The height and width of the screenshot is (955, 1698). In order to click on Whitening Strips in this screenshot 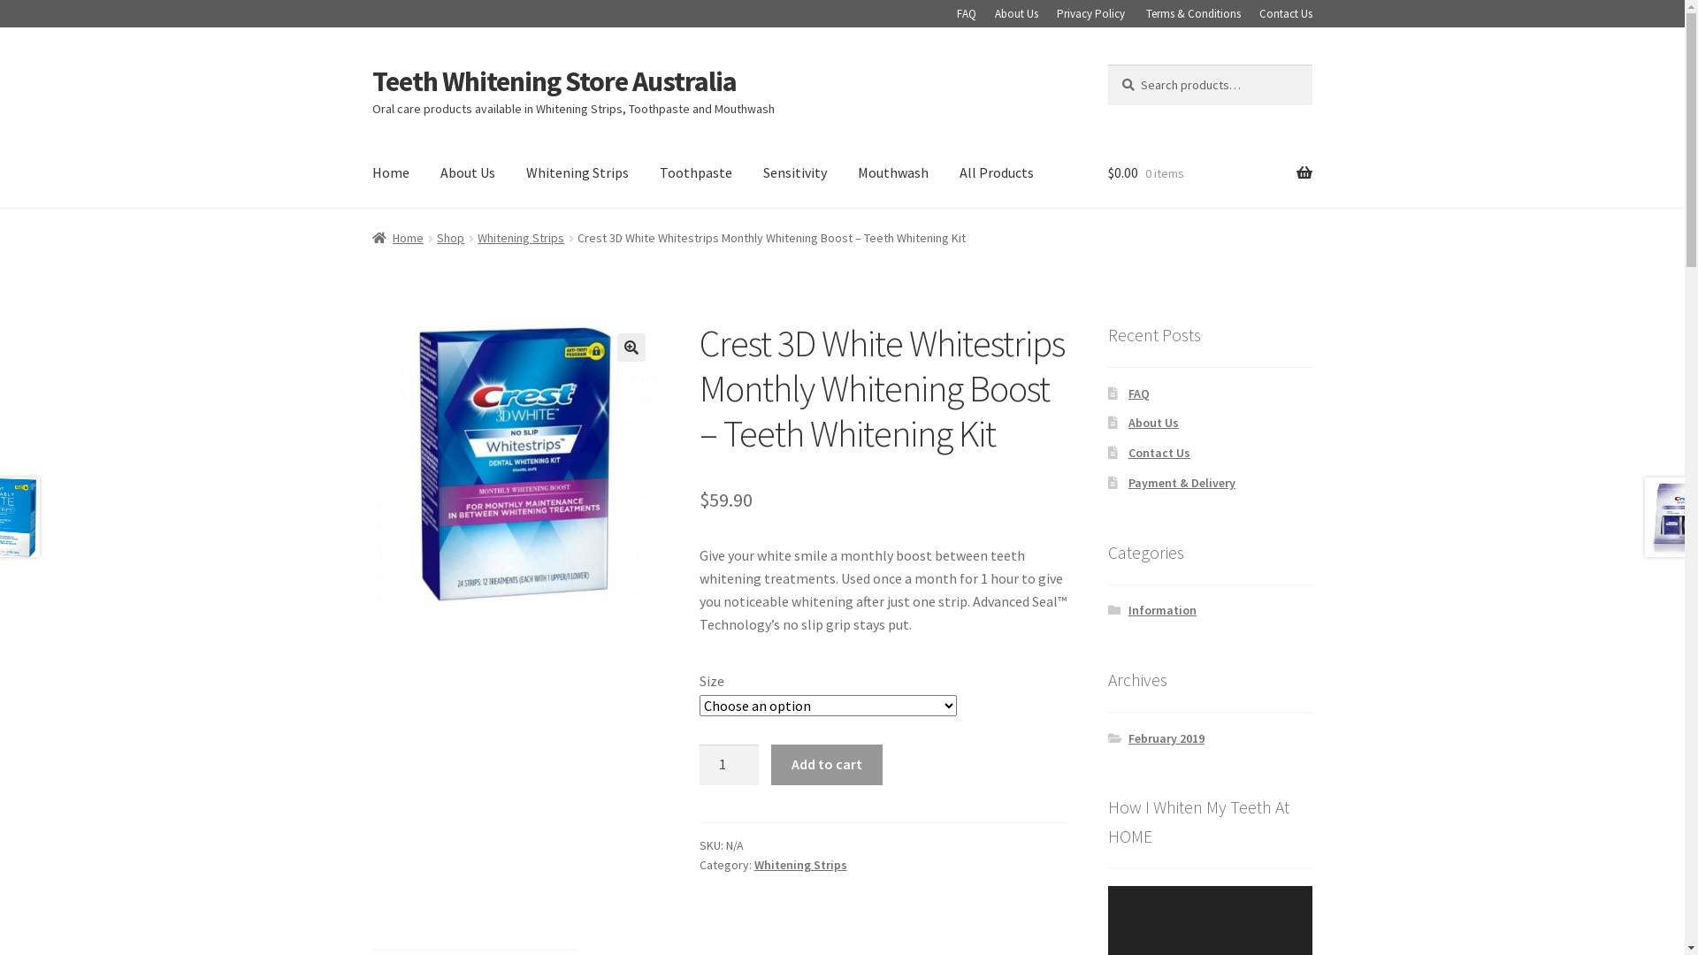, I will do `click(521, 238)`.